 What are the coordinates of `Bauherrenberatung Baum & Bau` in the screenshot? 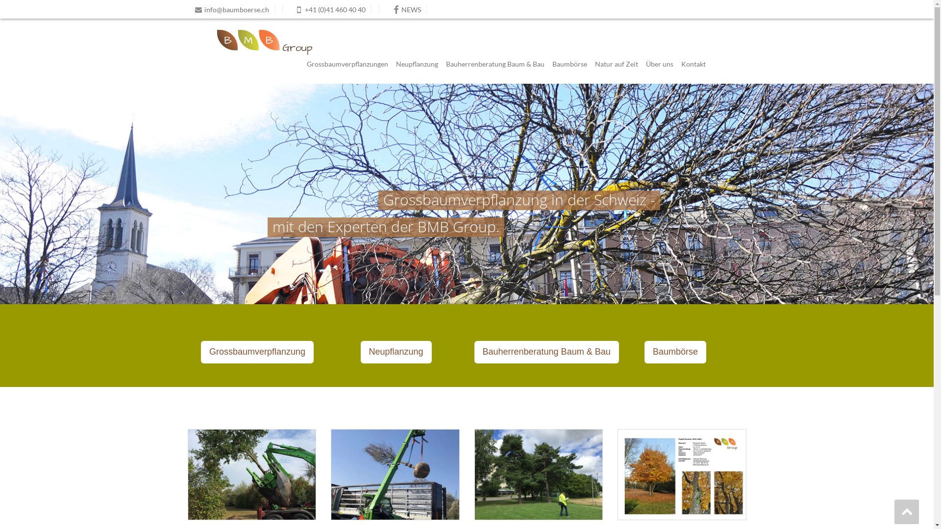 It's located at (495, 64).